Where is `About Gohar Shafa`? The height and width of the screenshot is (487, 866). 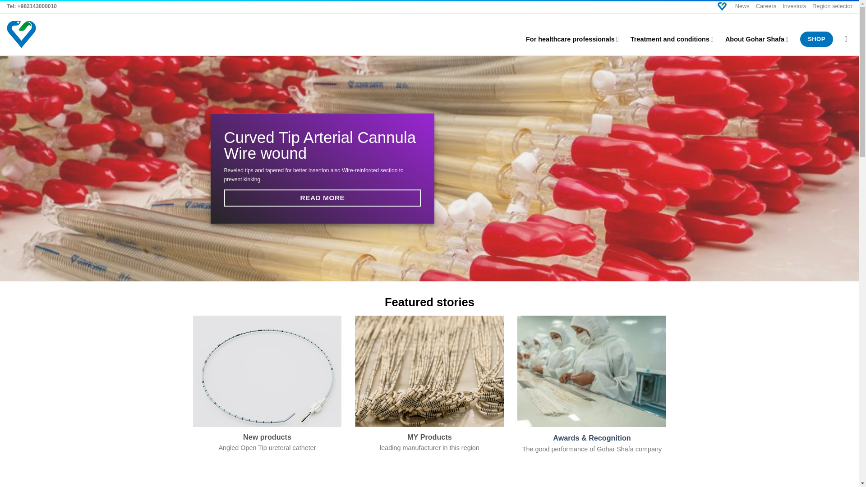
About Gohar Shafa is located at coordinates (757, 39).